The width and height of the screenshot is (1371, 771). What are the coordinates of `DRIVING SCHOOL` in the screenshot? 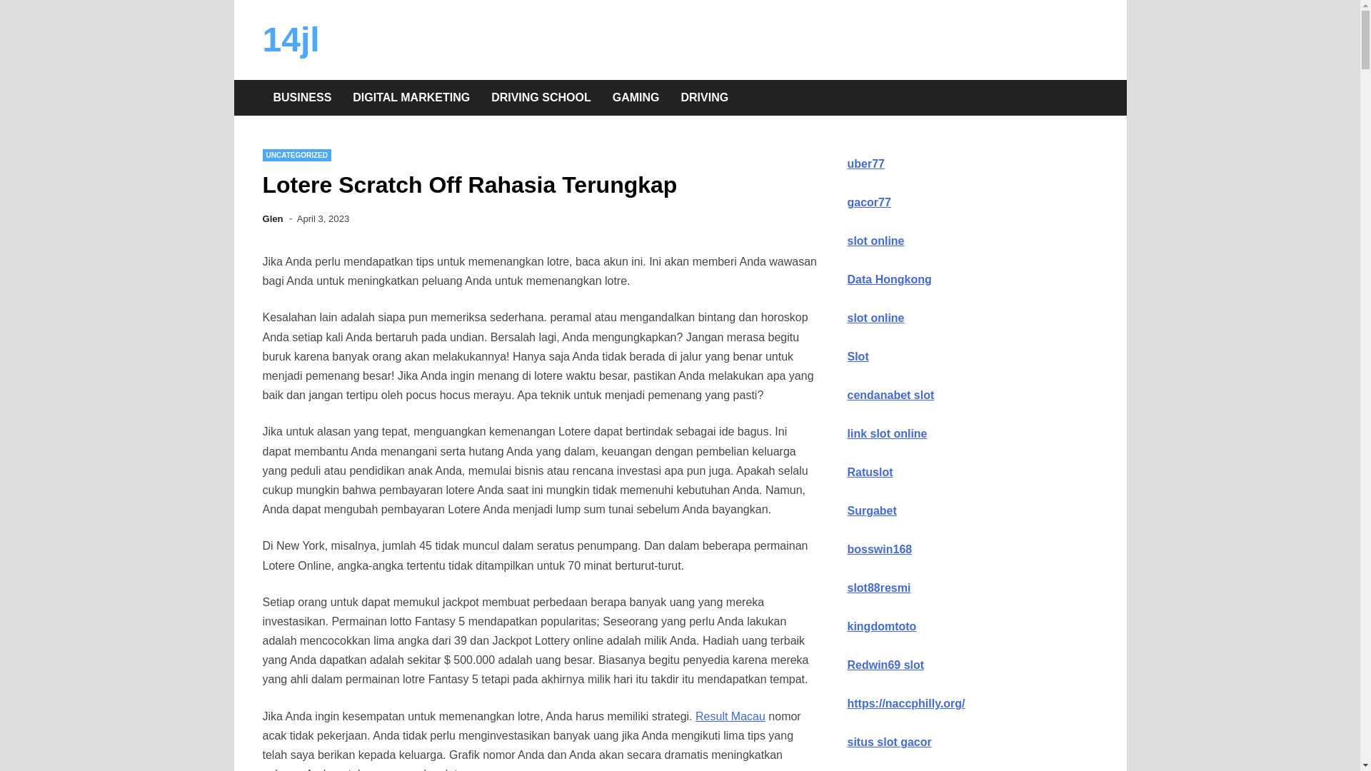 It's located at (541, 98).